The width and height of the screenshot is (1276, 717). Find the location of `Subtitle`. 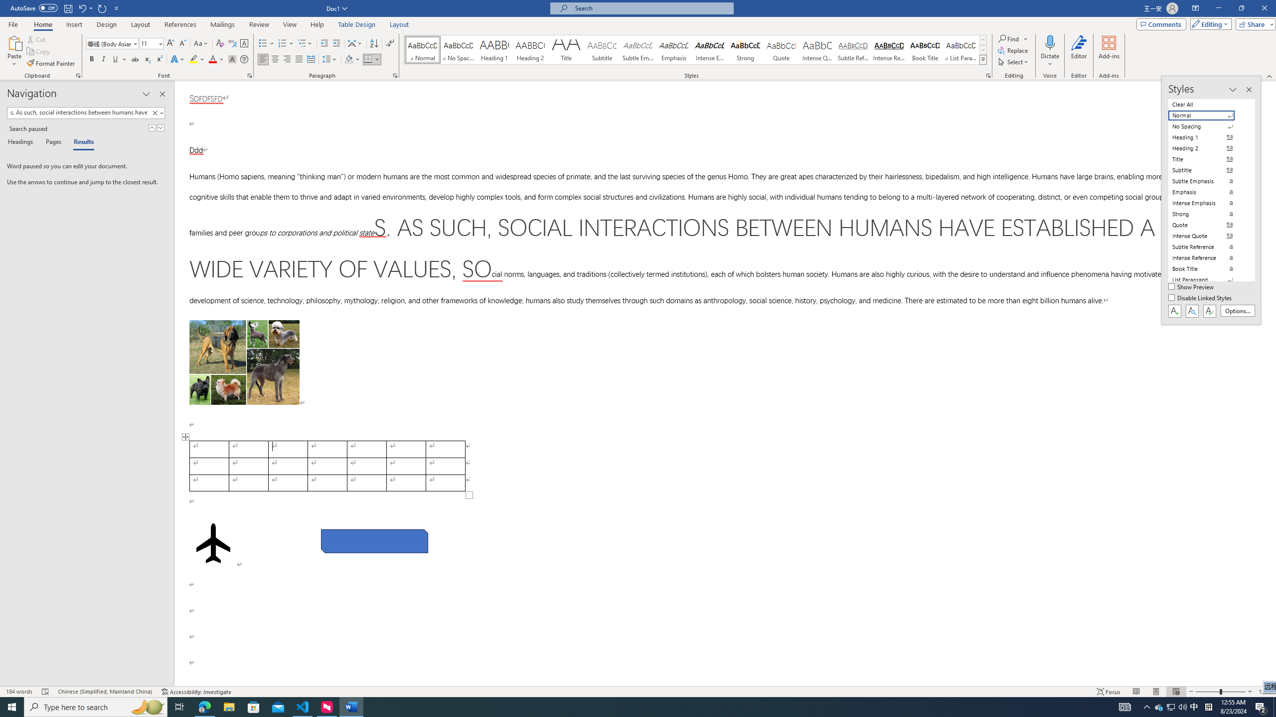

Subtitle is located at coordinates (602, 50).